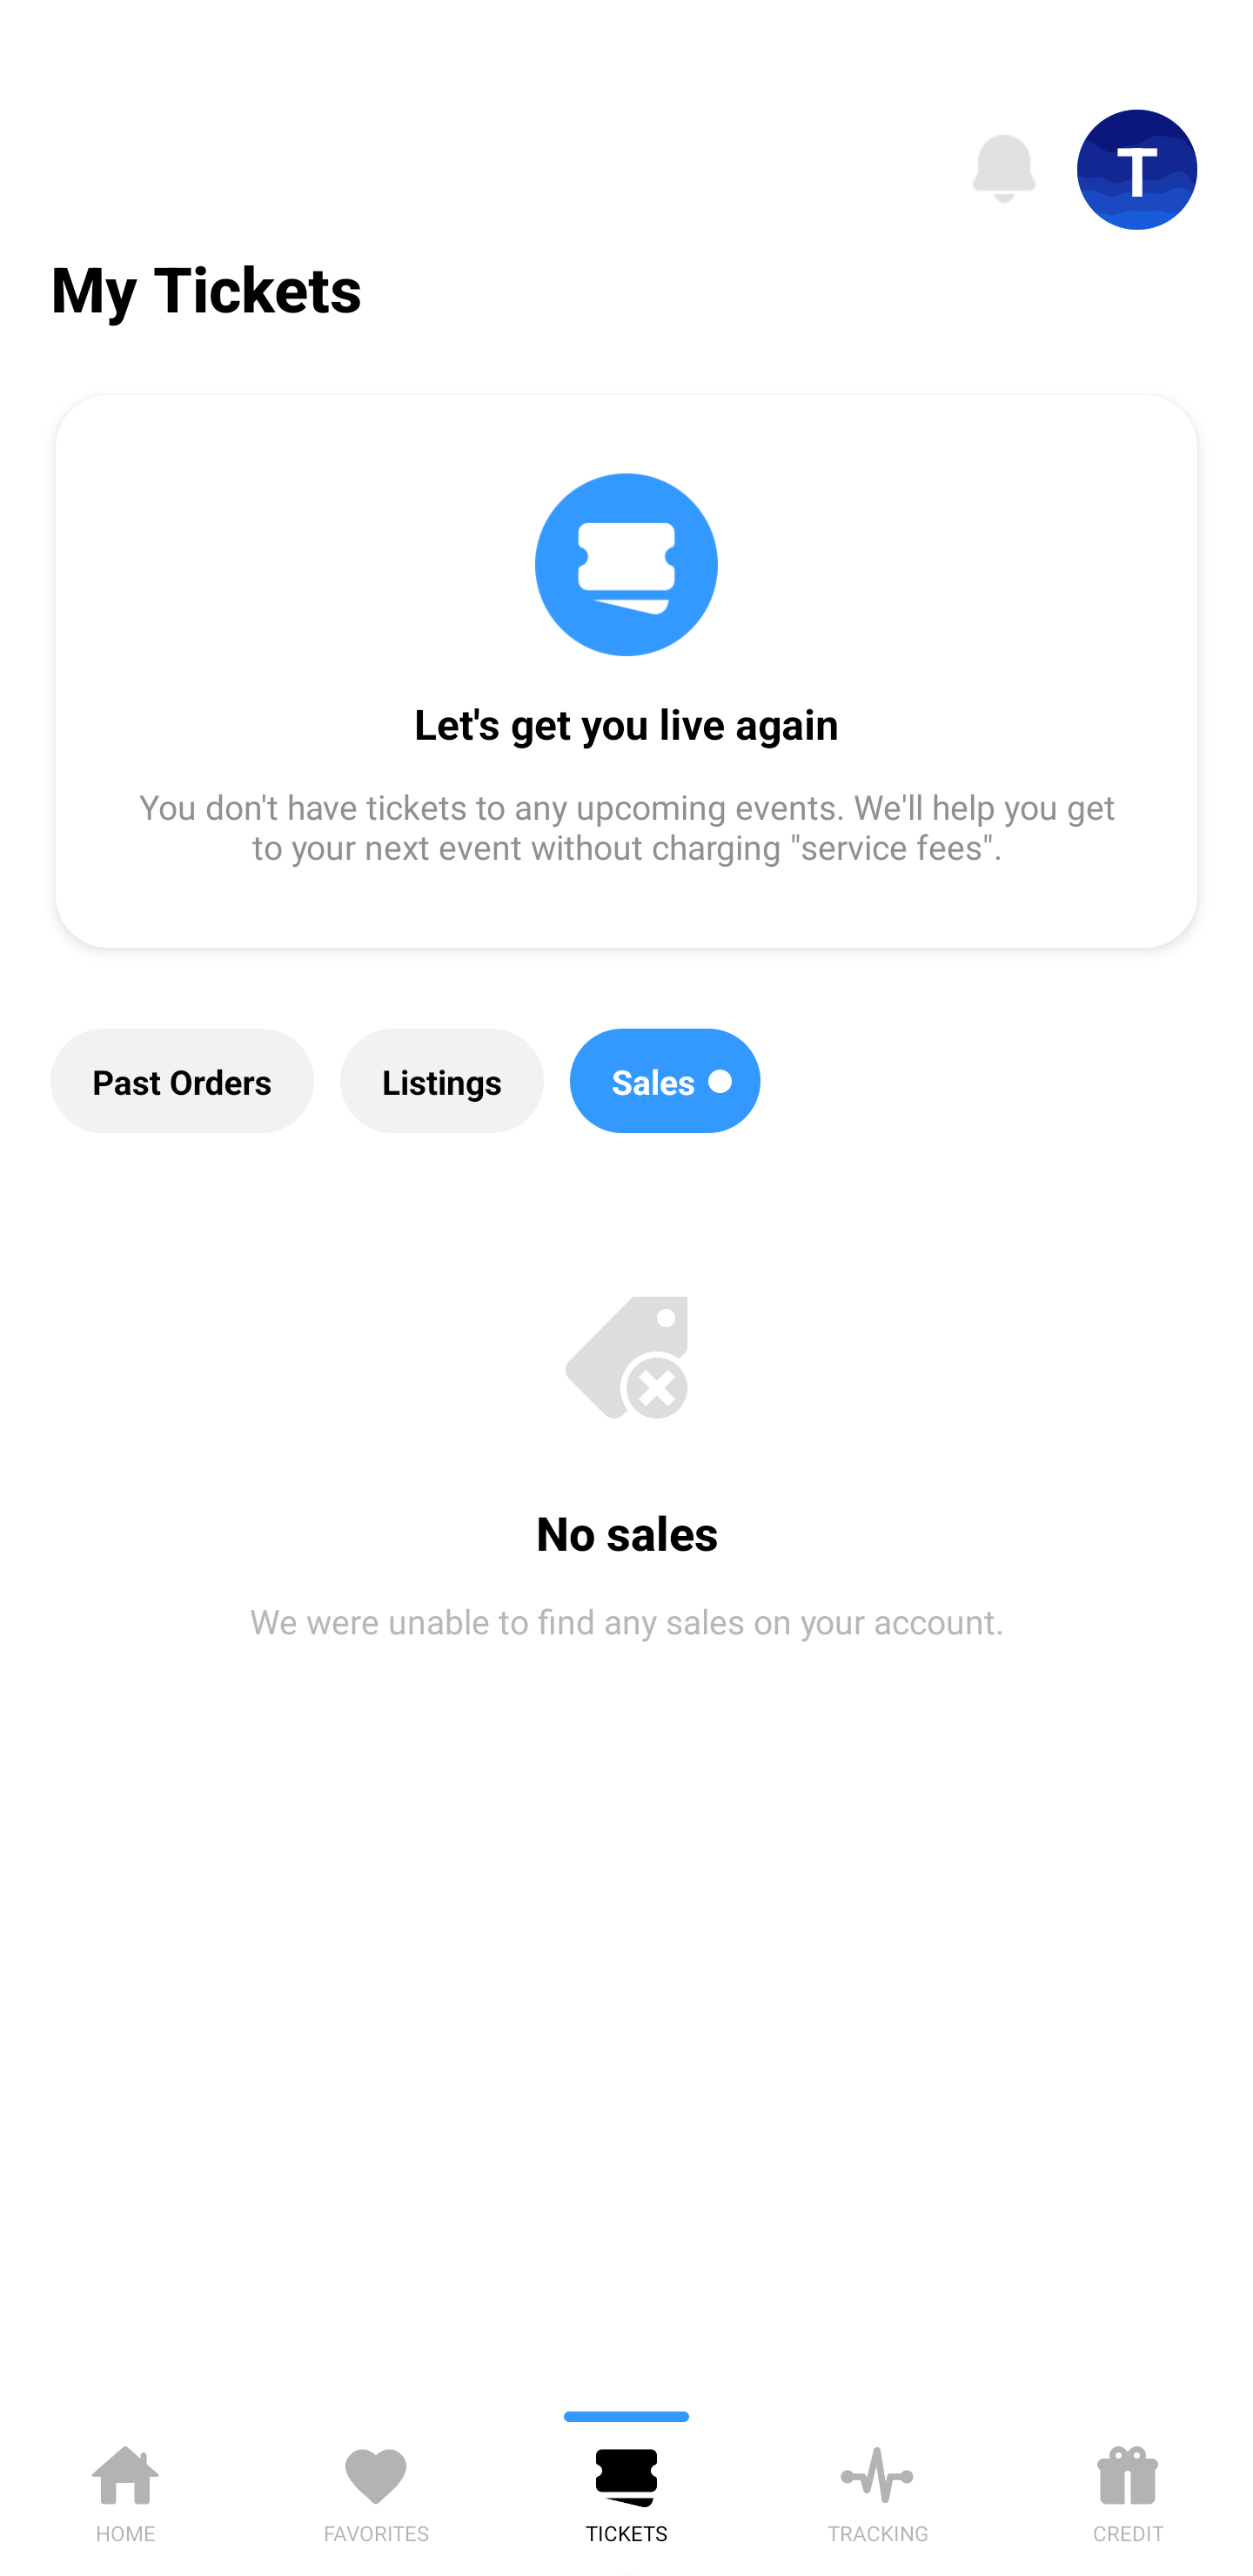  What do you see at coordinates (1128, 2489) in the screenshot?
I see `CREDIT` at bounding box center [1128, 2489].